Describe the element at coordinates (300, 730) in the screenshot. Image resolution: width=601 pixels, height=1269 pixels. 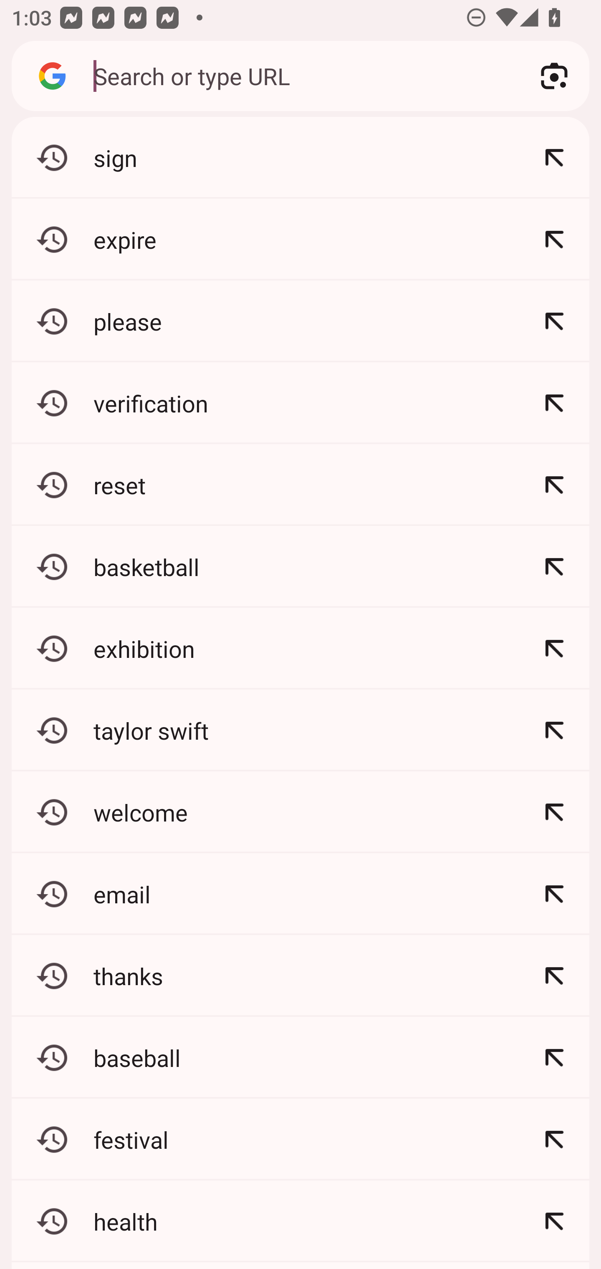
I see `taylor swift Refine: taylor swift` at that location.